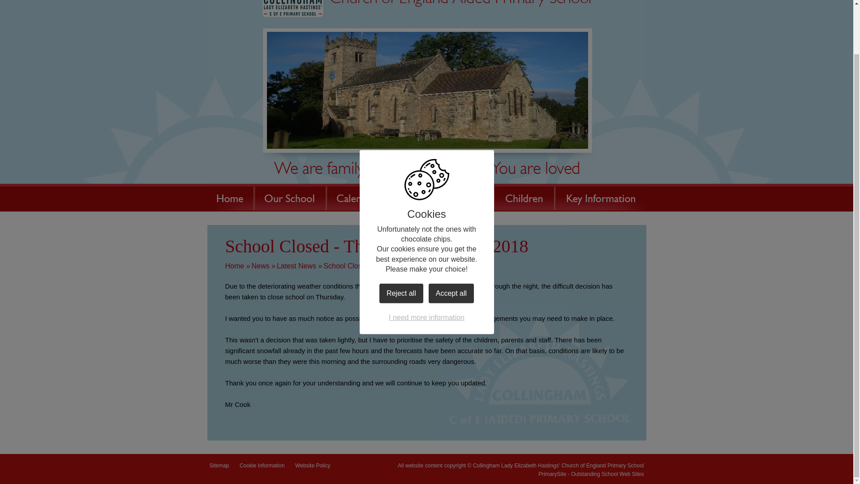  Describe the element at coordinates (297, 266) in the screenshot. I see `Latest News` at that location.